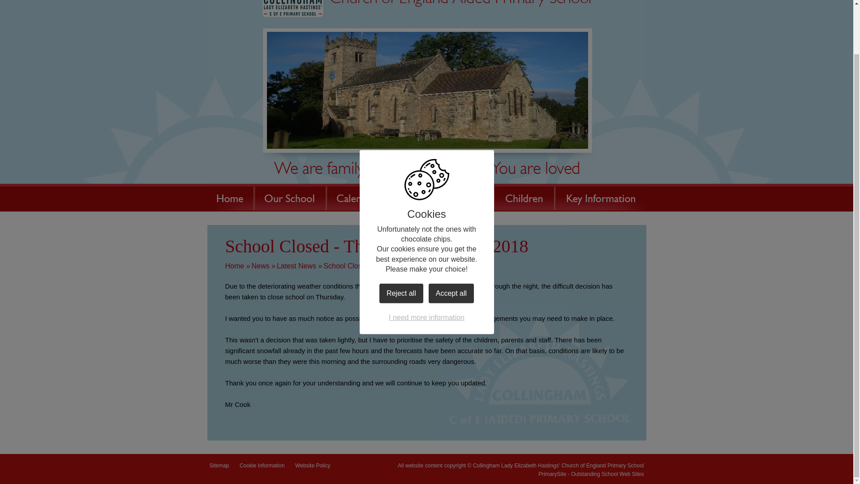  Describe the element at coordinates (297, 266) in the screenshot. I see `Latest News` at that location.